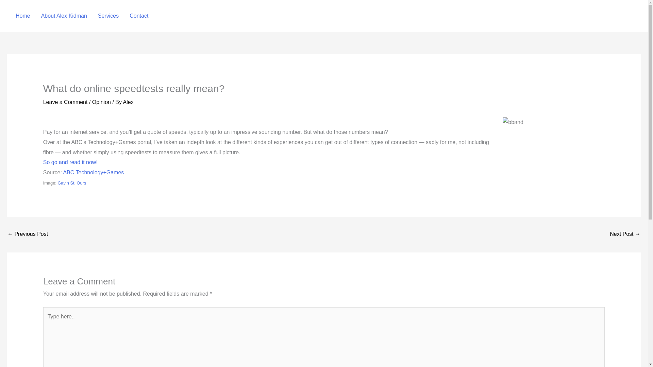 This screenshot has height=367, width=653. Describe the element at coordinates (108, 16) in the screenshot. I see `Services` at that location.